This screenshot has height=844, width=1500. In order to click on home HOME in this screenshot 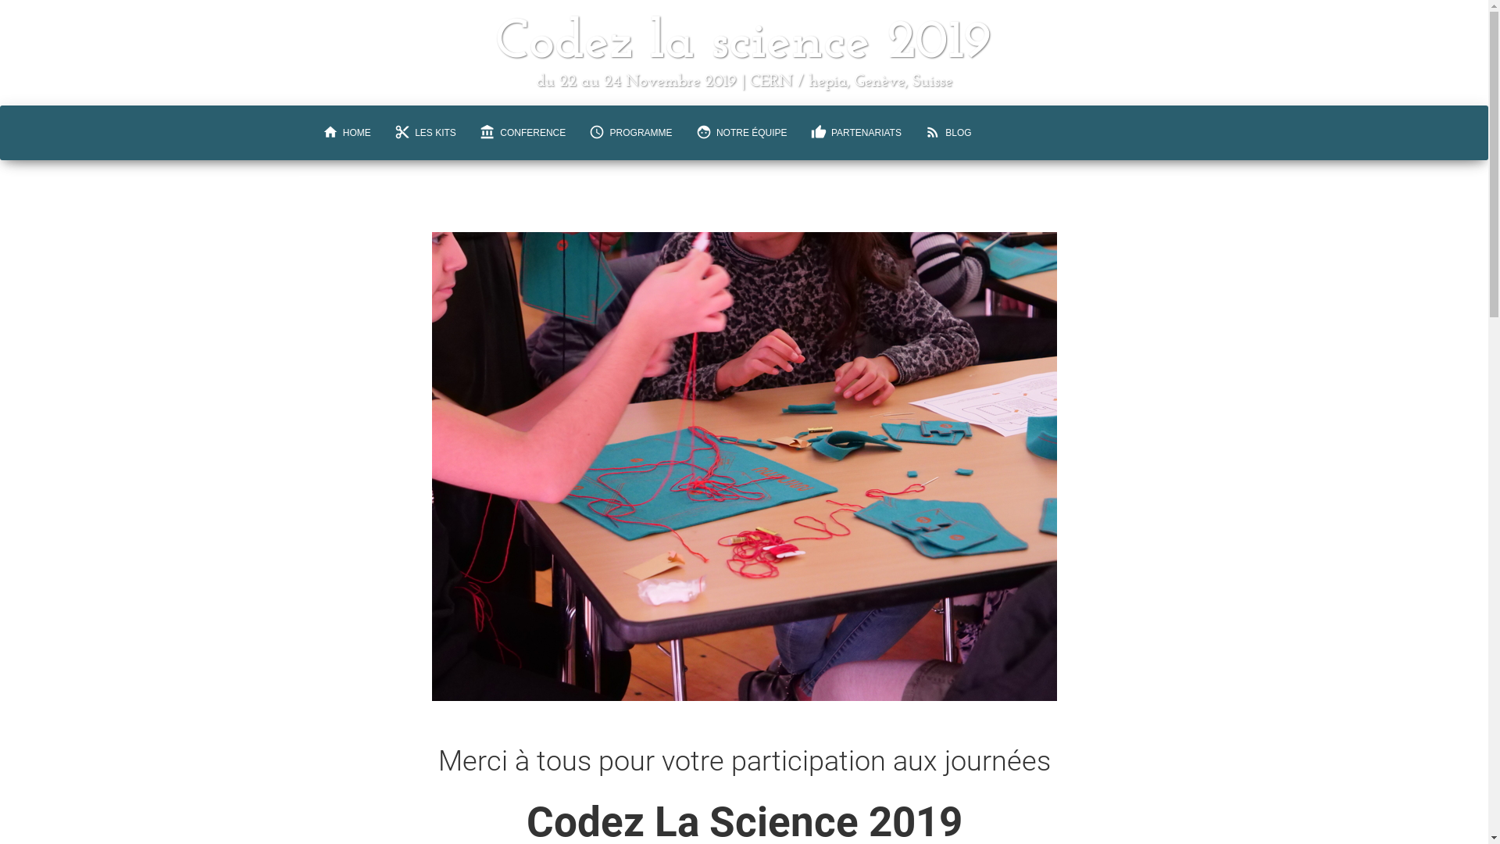, I will do `click(347, 133)`.